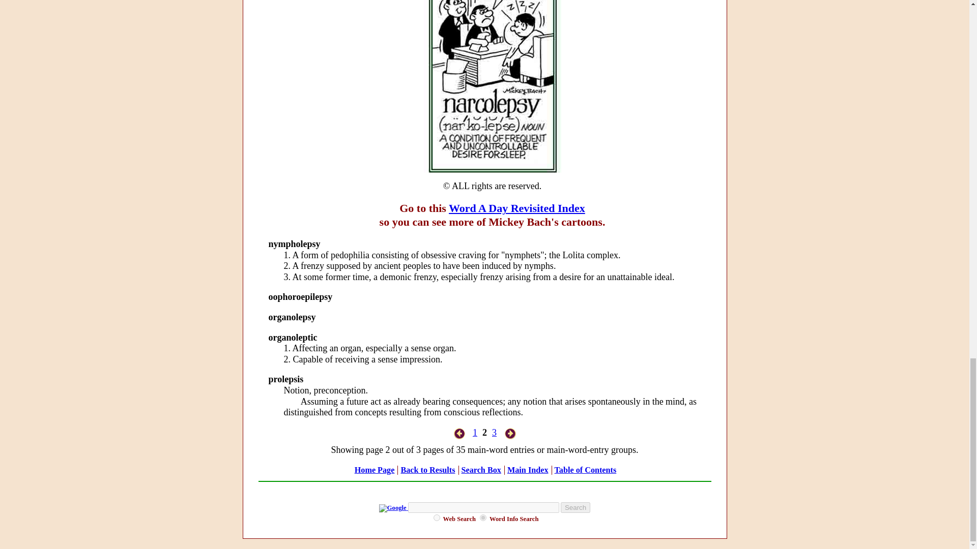  I want to click on 3, so click(494, 432).